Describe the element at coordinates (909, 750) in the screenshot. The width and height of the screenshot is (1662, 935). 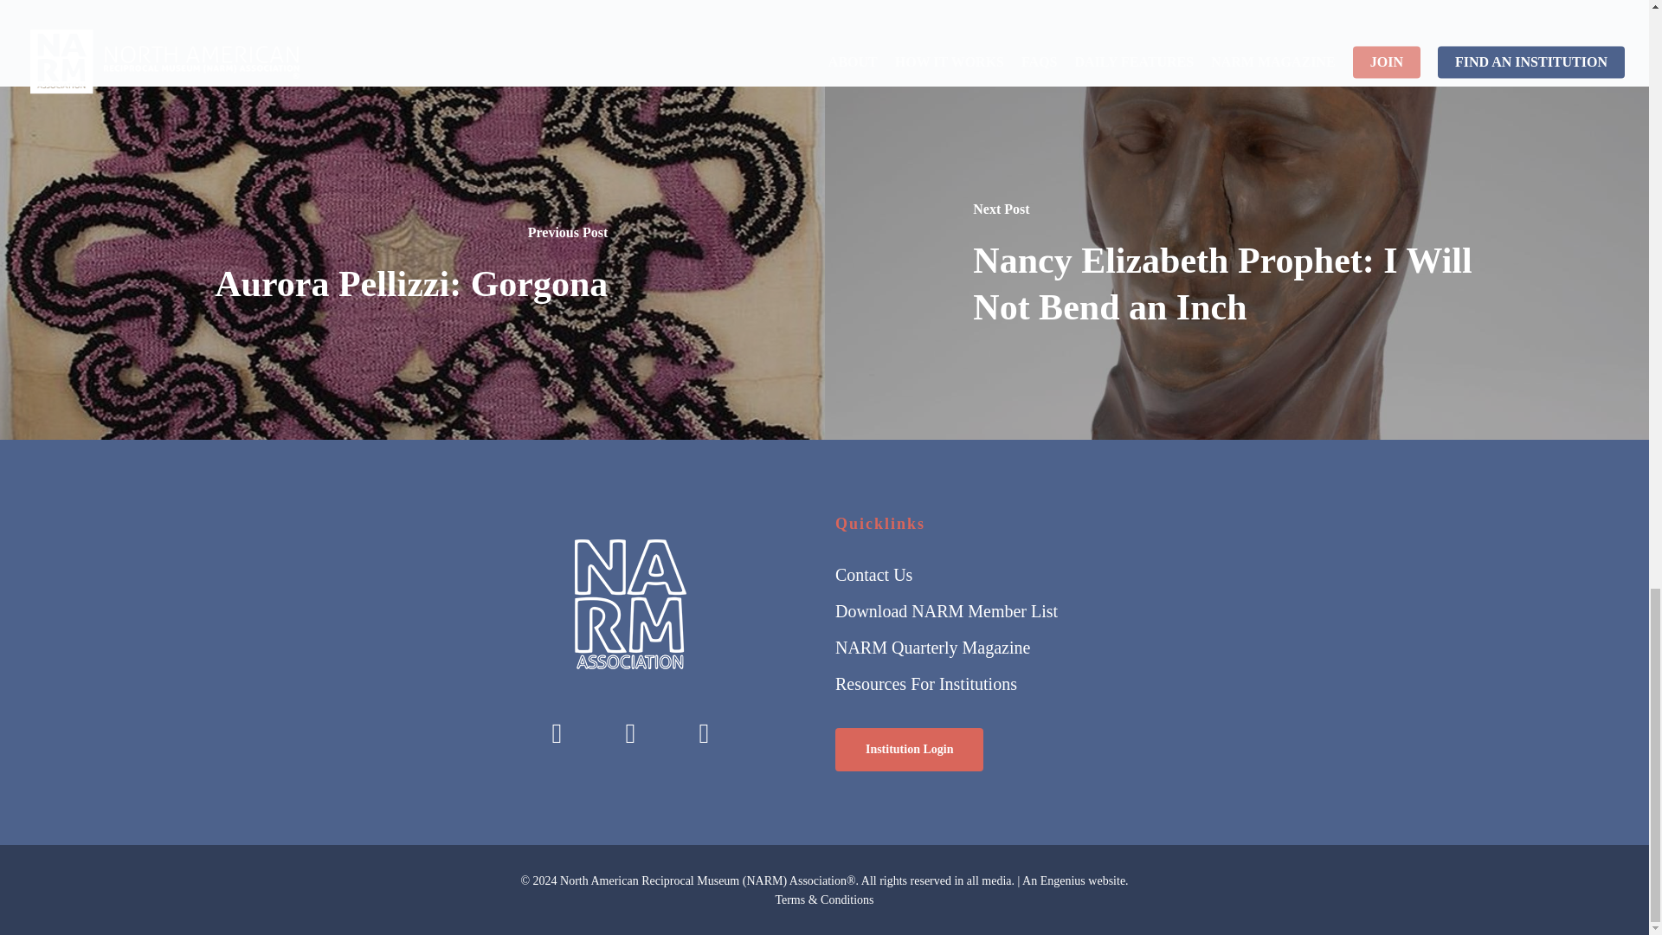
I see `Institution Login` at that location.